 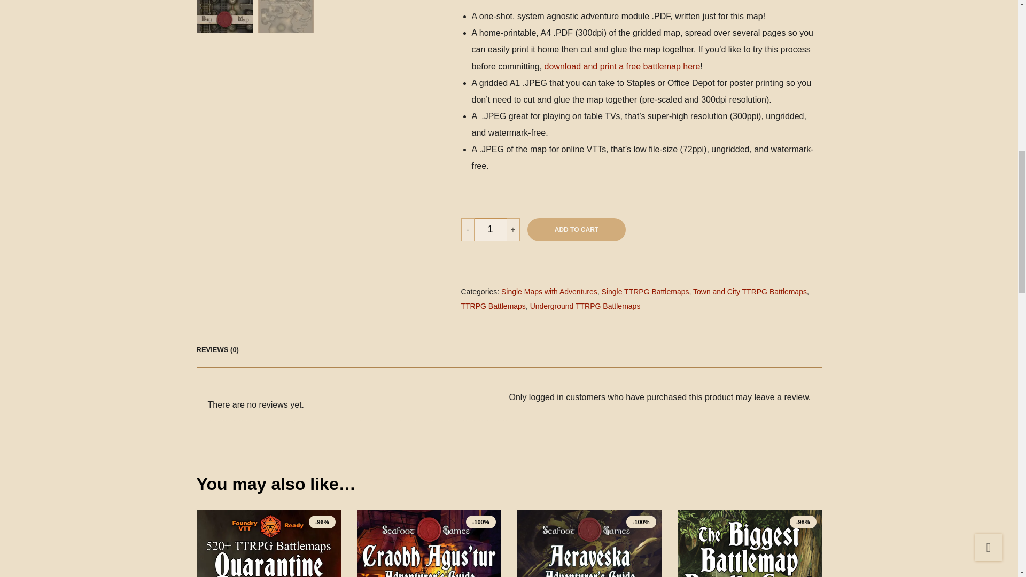 I want to click on ADD TO CART, so click(x=576, y=230).